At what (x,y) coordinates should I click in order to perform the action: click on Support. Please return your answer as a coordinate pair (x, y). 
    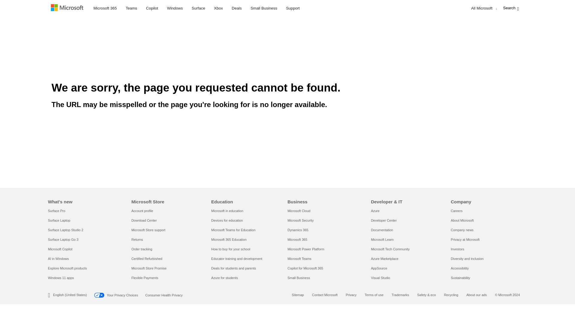
    Looking at the image, I should click on (293, 7).